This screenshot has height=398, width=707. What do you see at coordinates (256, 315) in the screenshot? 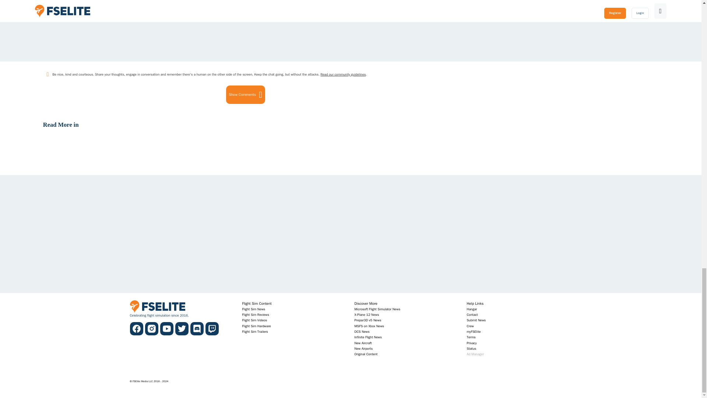
I see `Flight Simulator Product Reviews` at bounding box center [256, 315].